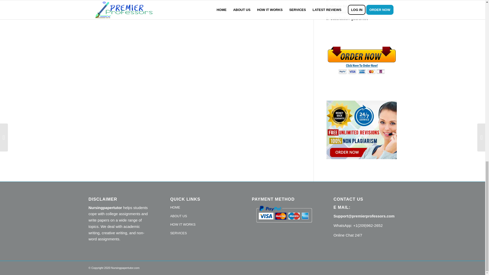 The image size is (489, 275). Describe the element at coordinates (202, 233) in the screenshot. I see `SERVICES` at that location.